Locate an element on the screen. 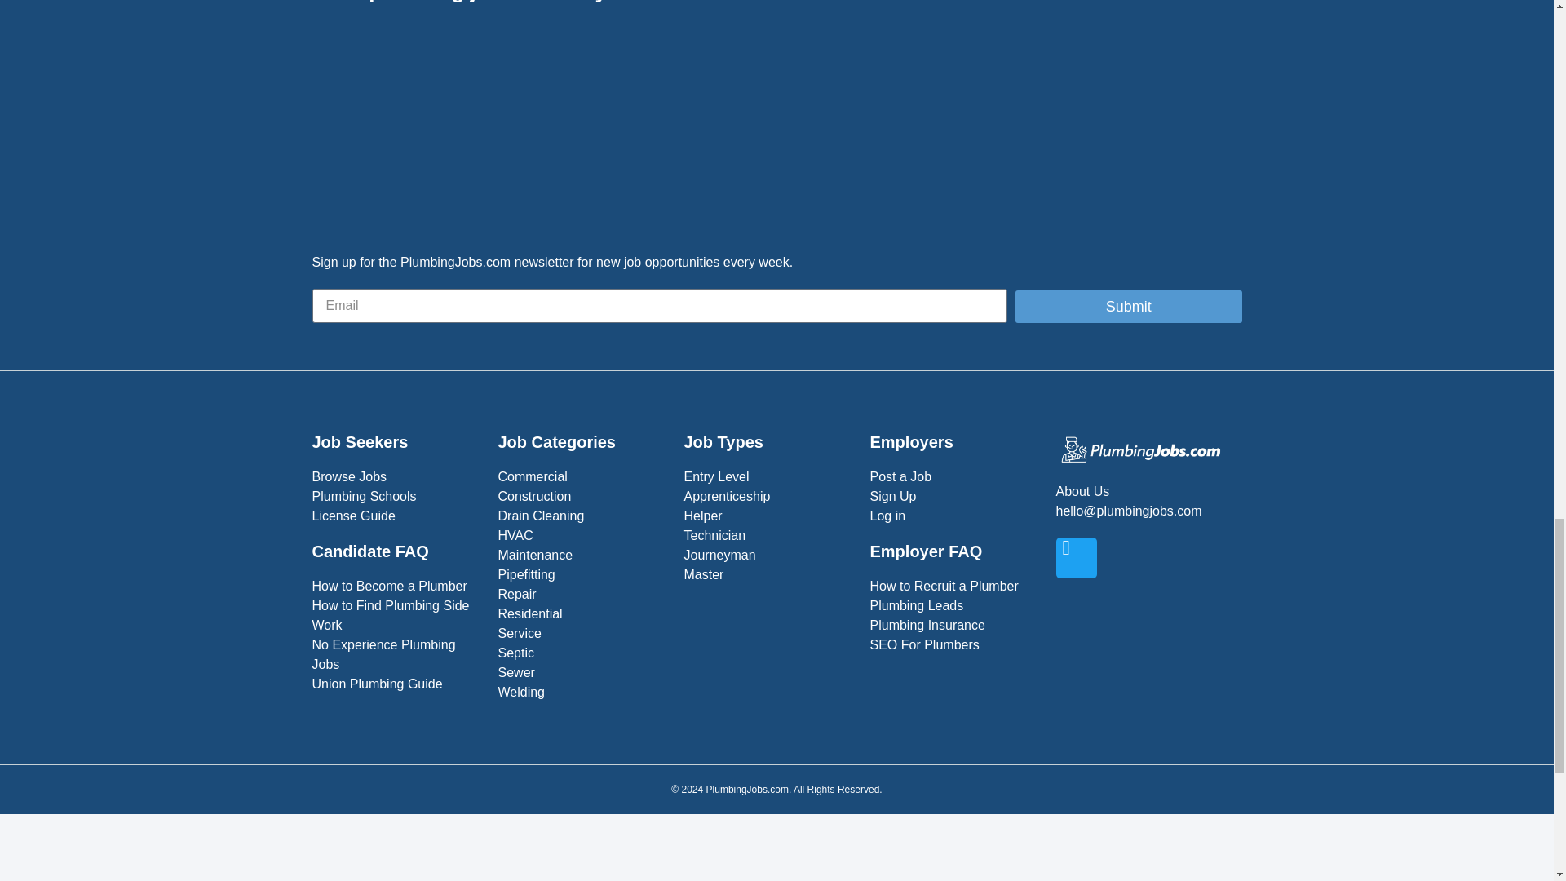 The image size is (1566, 881). Union Plumbing Guide is located at coordinates (396, 684).